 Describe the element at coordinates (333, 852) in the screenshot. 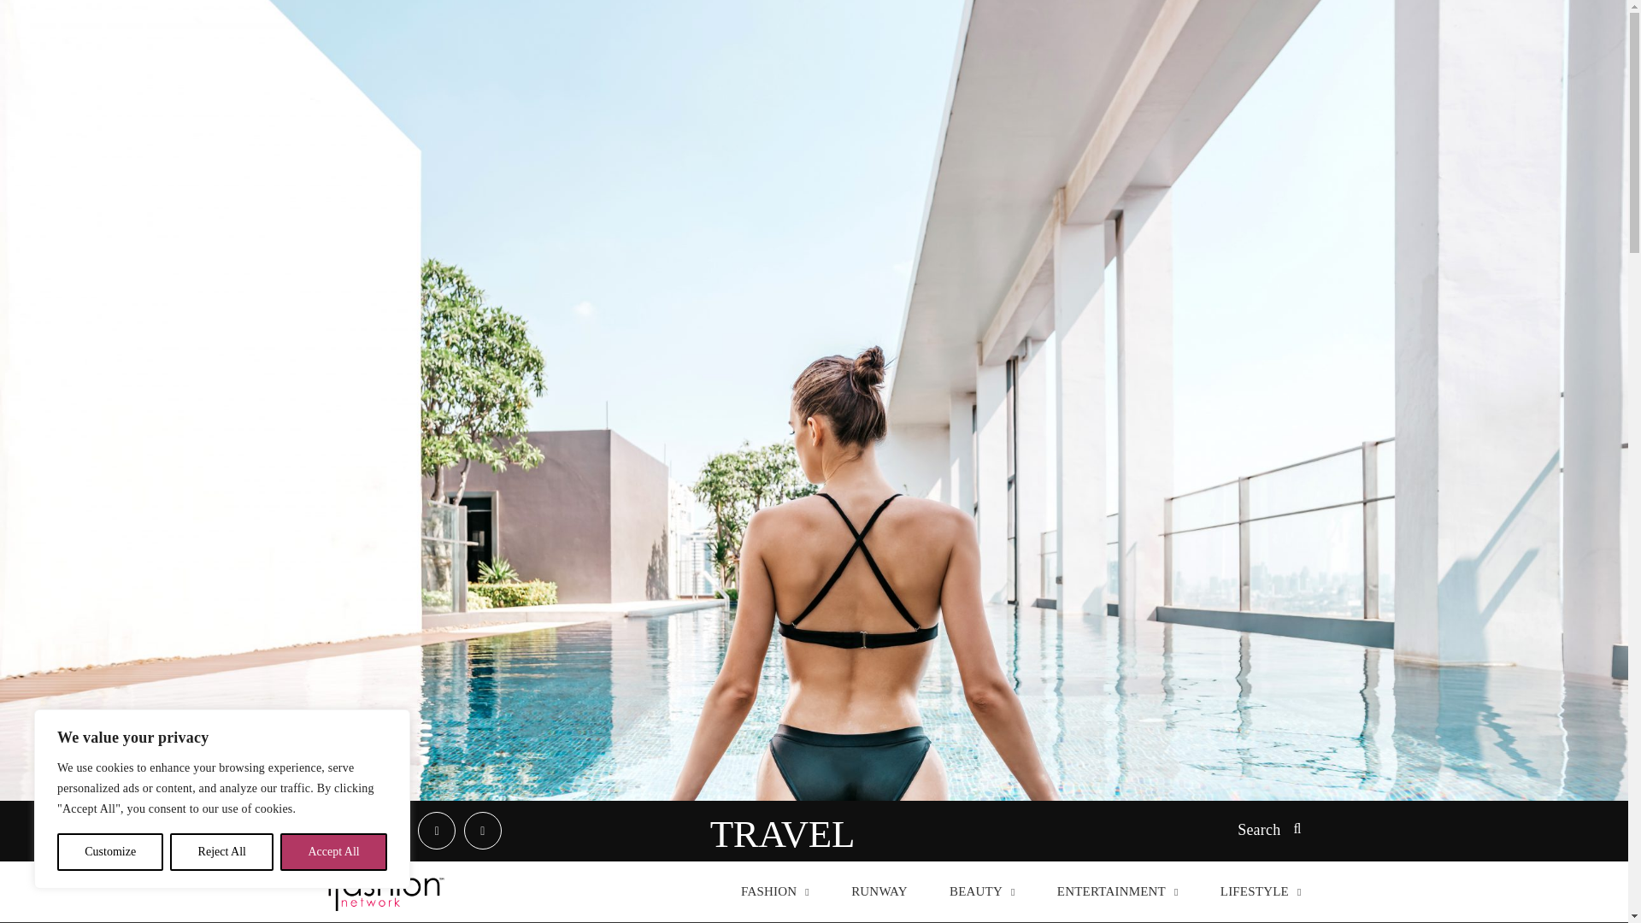

I see `Accept All` at that location.